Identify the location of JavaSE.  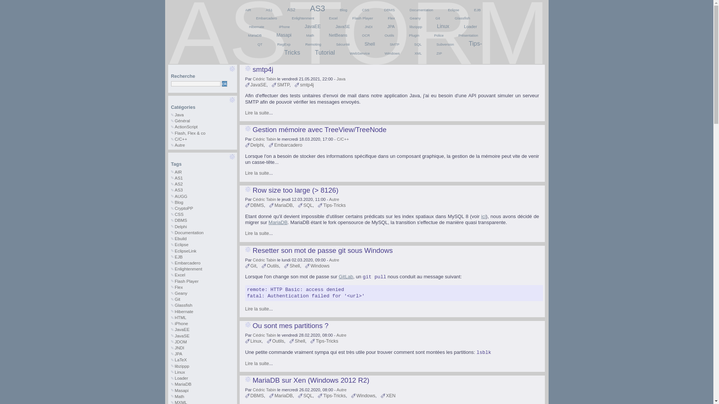
(258, 85).